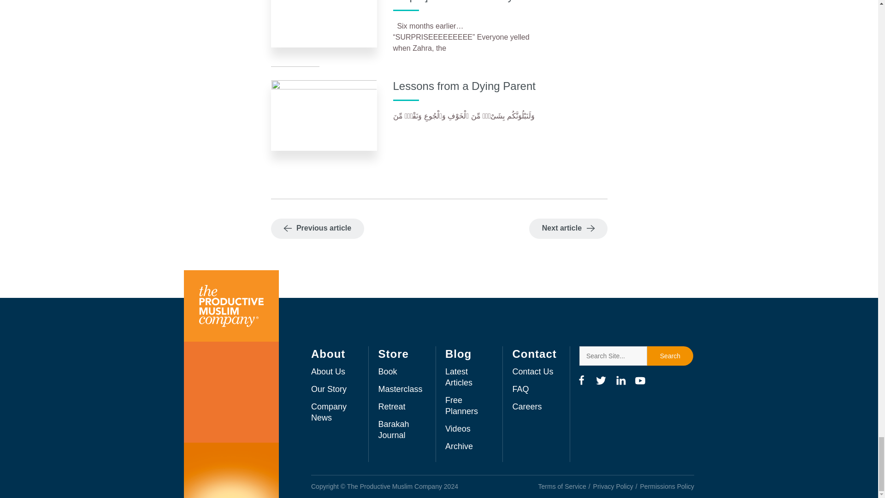  What do you see at coordinates (328, 372) in the screenshot?
I see `About Us` at bounding box center [328, 372].